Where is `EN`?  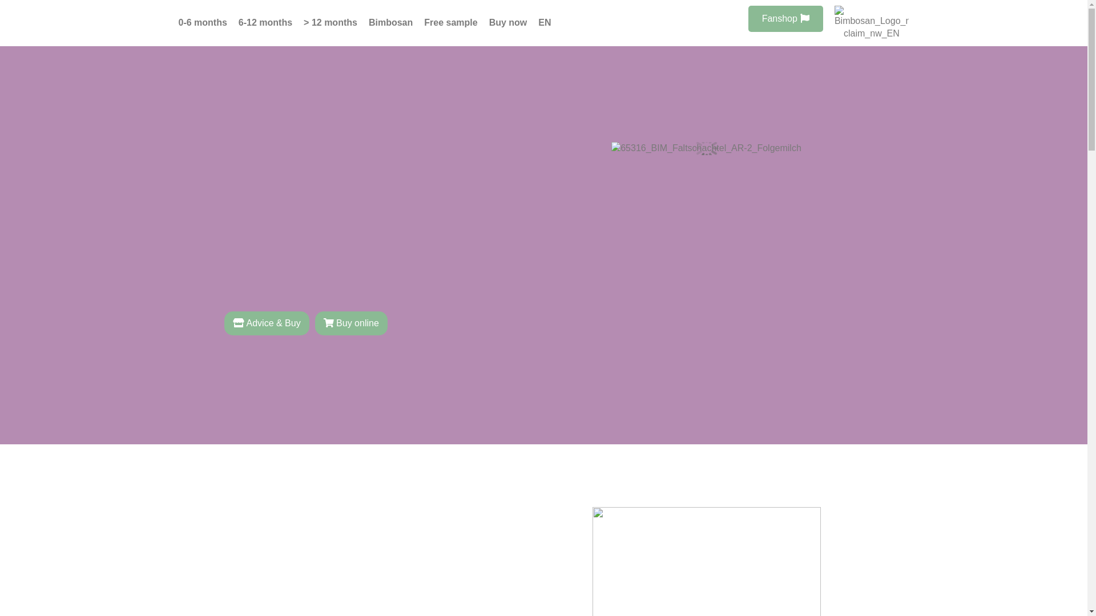 EN is located at coordinates (545, 23).